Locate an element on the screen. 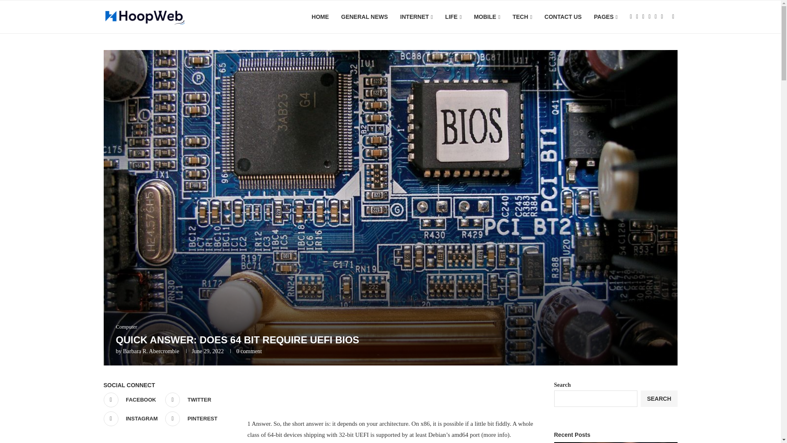 The image size is (787, 443). GENERAL NEWS is located at coordinates (364, 17).